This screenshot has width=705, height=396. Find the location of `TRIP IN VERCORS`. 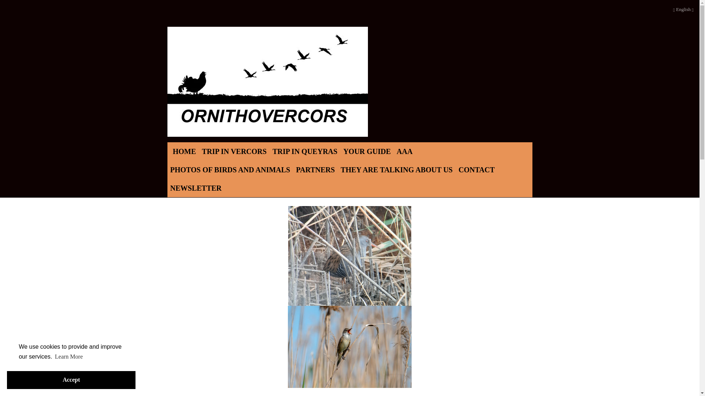

TRIP IN VERCORS is located at coordinates (234, 151).